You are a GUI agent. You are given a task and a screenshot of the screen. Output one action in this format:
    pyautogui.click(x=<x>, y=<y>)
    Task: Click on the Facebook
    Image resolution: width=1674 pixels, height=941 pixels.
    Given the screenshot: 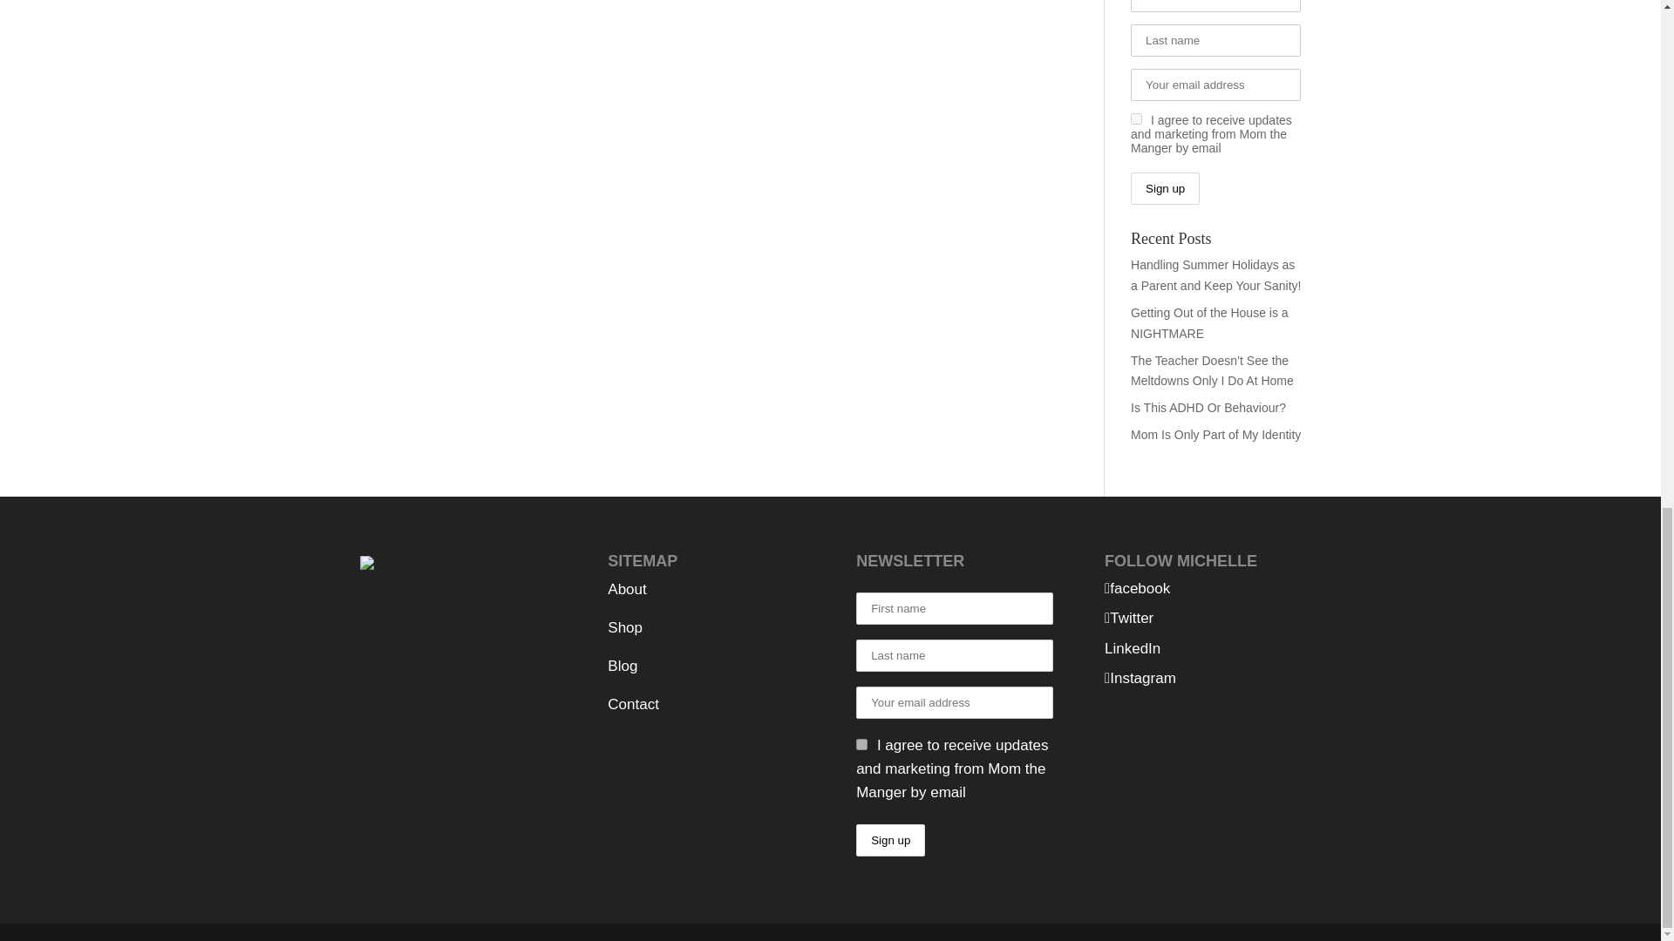 What is the action you would take?
    pyautogui.click(x=1137, y=588)
    